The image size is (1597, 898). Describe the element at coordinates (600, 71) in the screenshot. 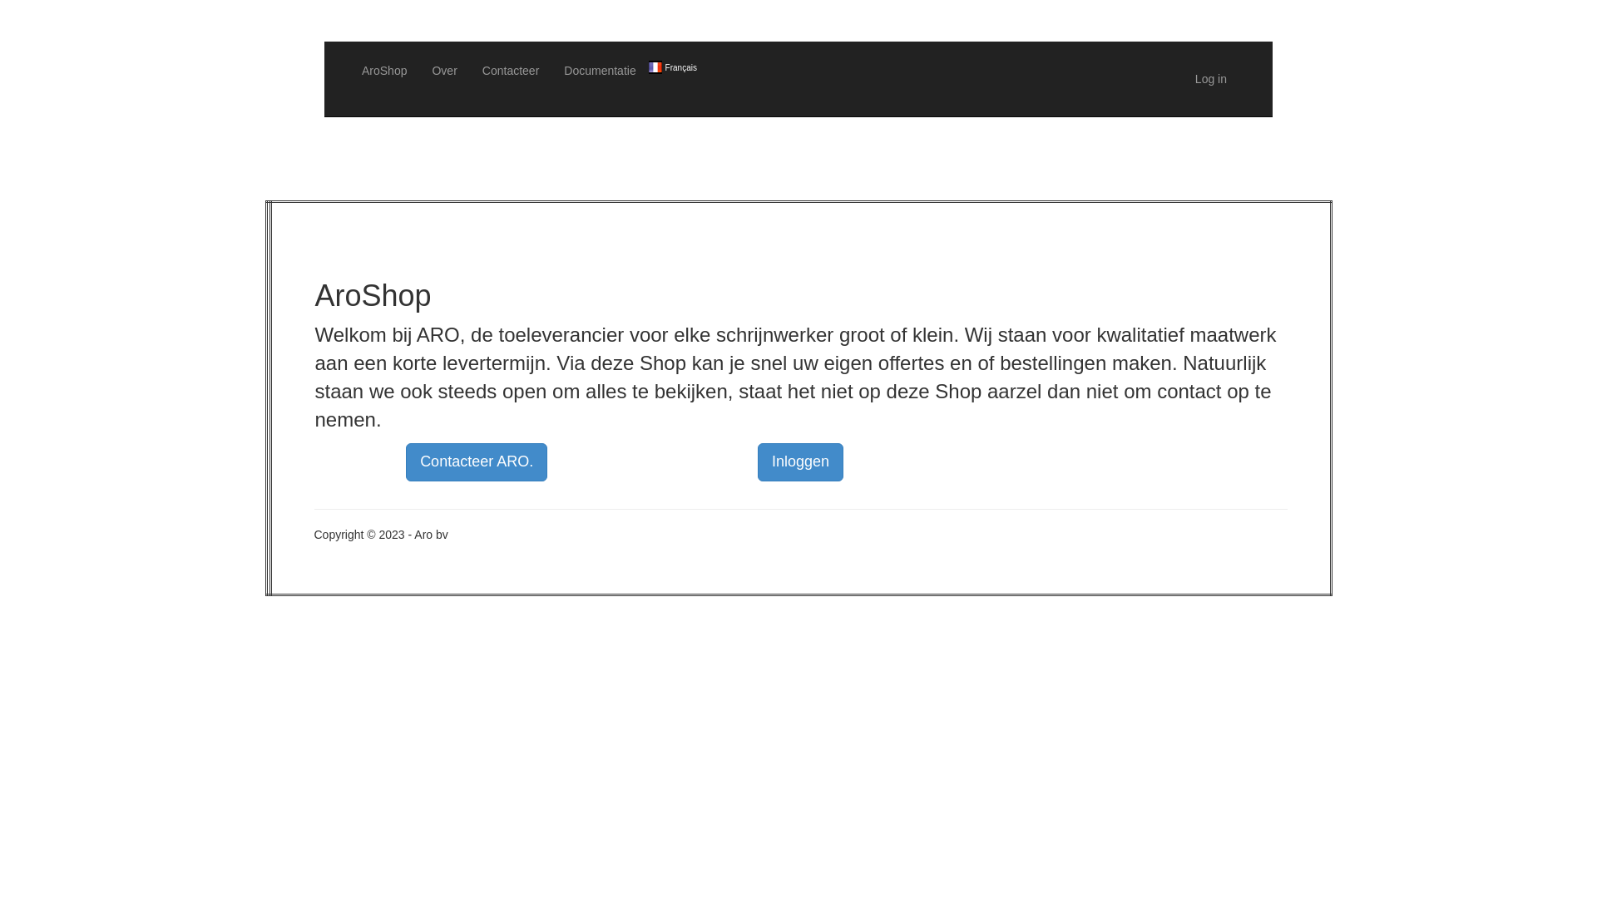

I see `Documentatie` at that location.